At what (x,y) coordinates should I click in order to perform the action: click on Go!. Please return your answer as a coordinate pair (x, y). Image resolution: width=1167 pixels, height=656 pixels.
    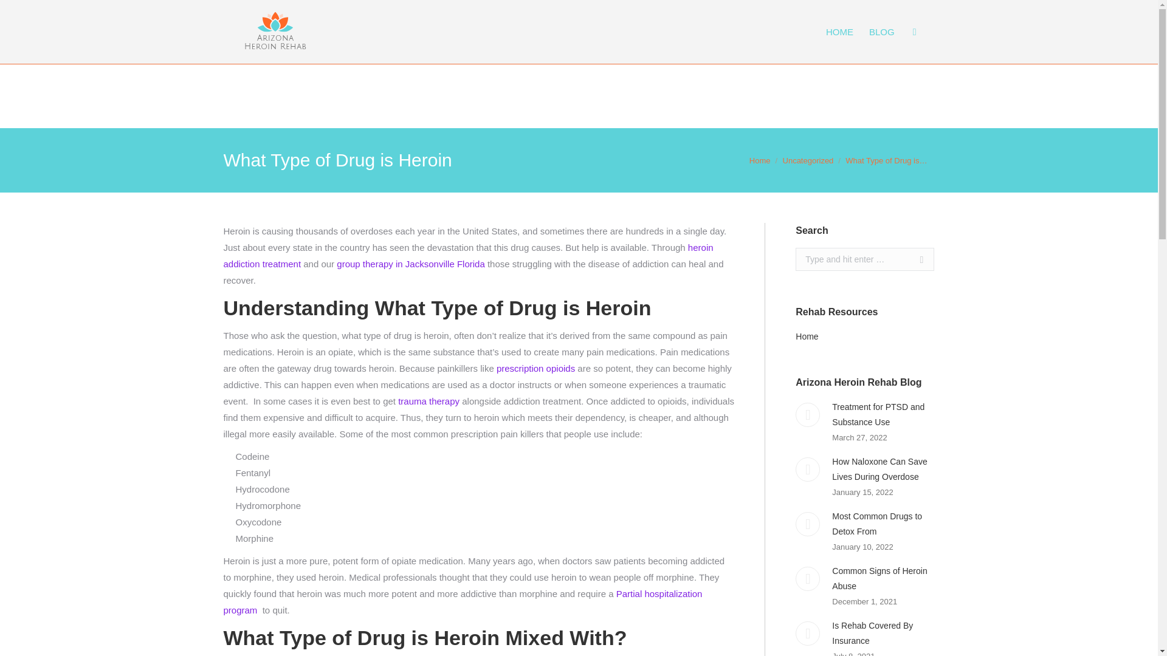
    Looking at the image, I should click on (19, 13).